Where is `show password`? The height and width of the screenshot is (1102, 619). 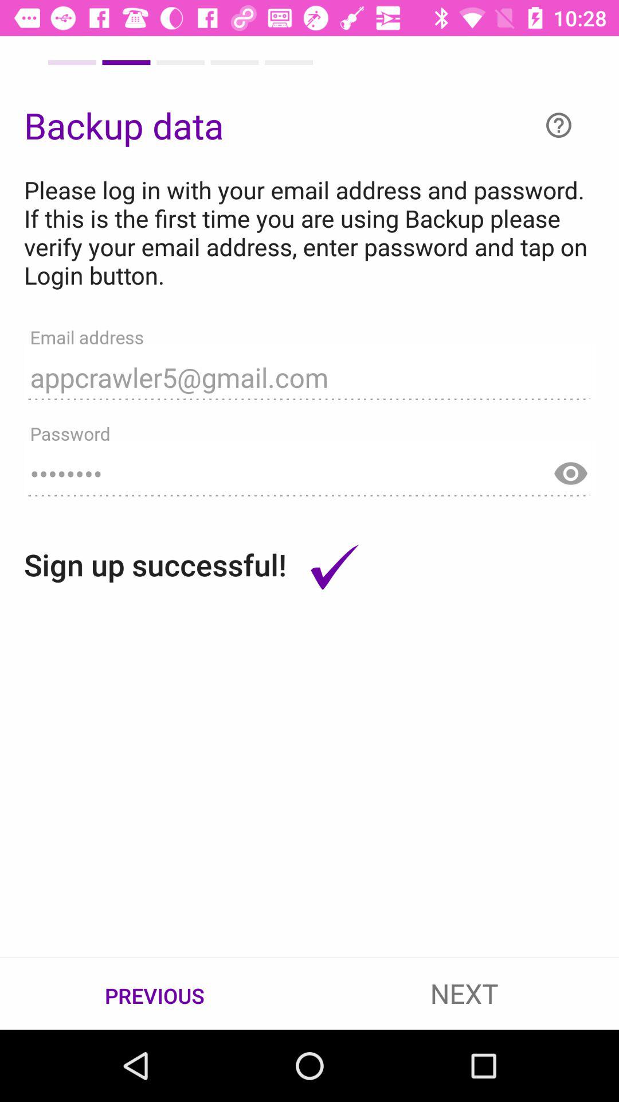
show password is located at coordinates (571, 468).